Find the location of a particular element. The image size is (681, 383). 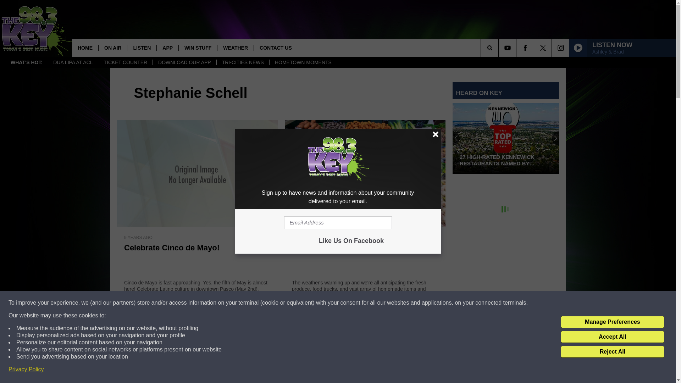

Email Address is located at coordinates (338, 223).